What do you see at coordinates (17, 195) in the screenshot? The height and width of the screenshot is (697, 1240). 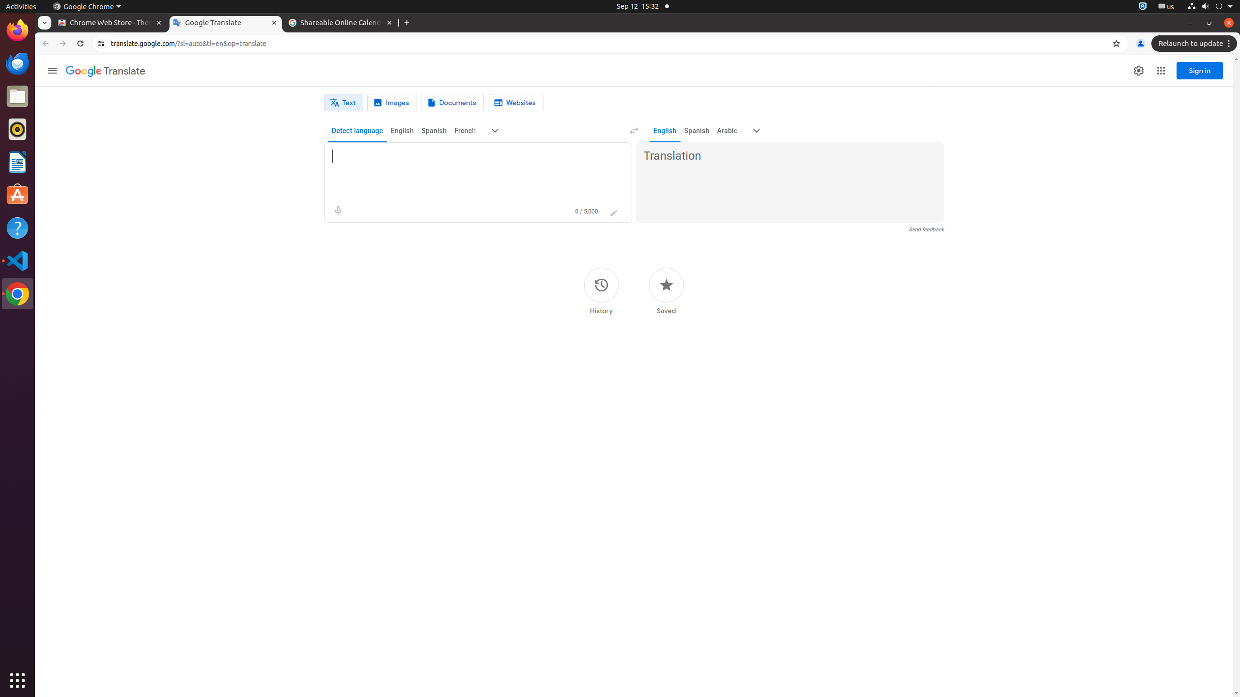 I see `Ubuntu Software` at bounding box center [17, 195].